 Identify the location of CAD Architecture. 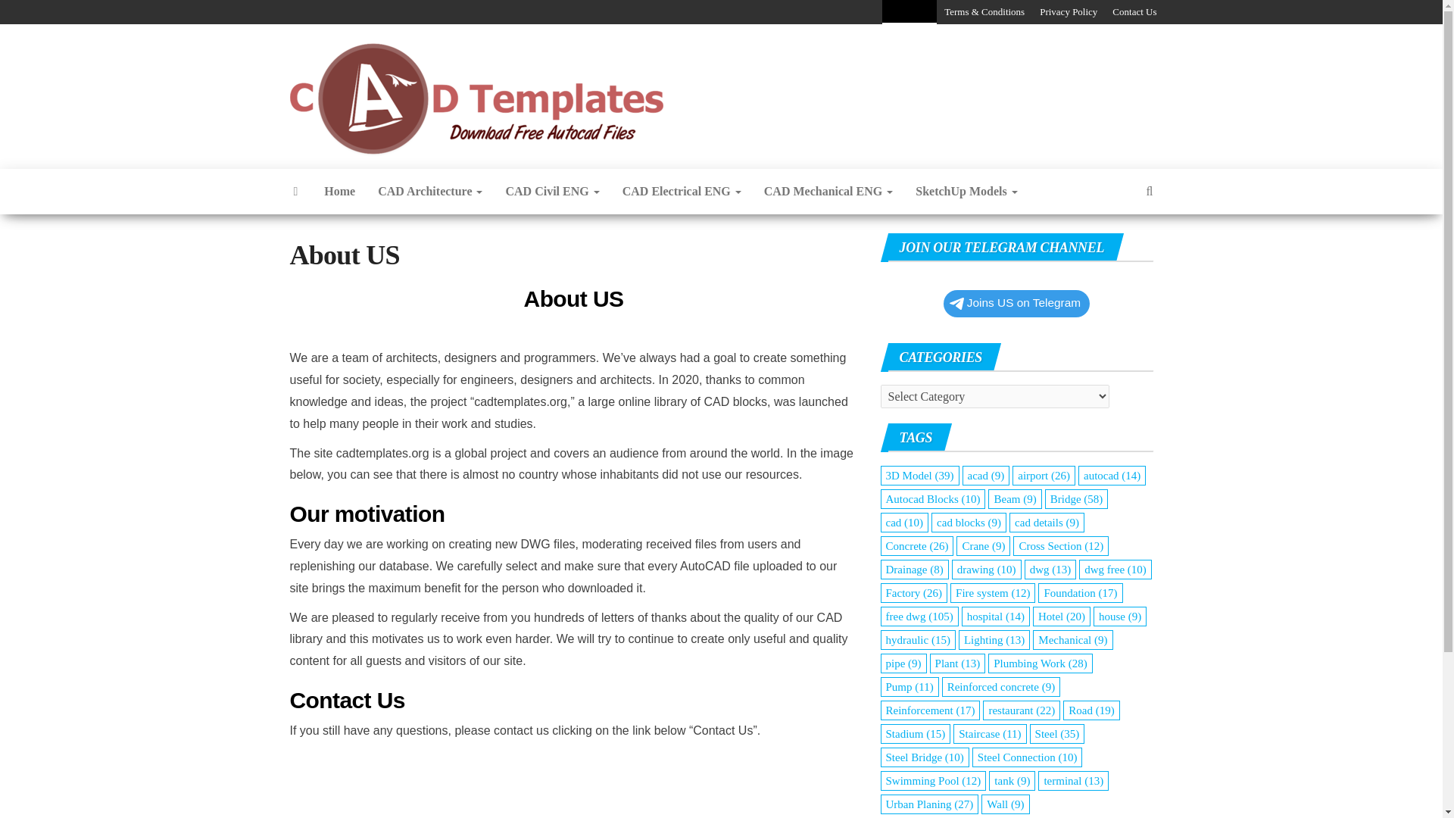
(430, 191).